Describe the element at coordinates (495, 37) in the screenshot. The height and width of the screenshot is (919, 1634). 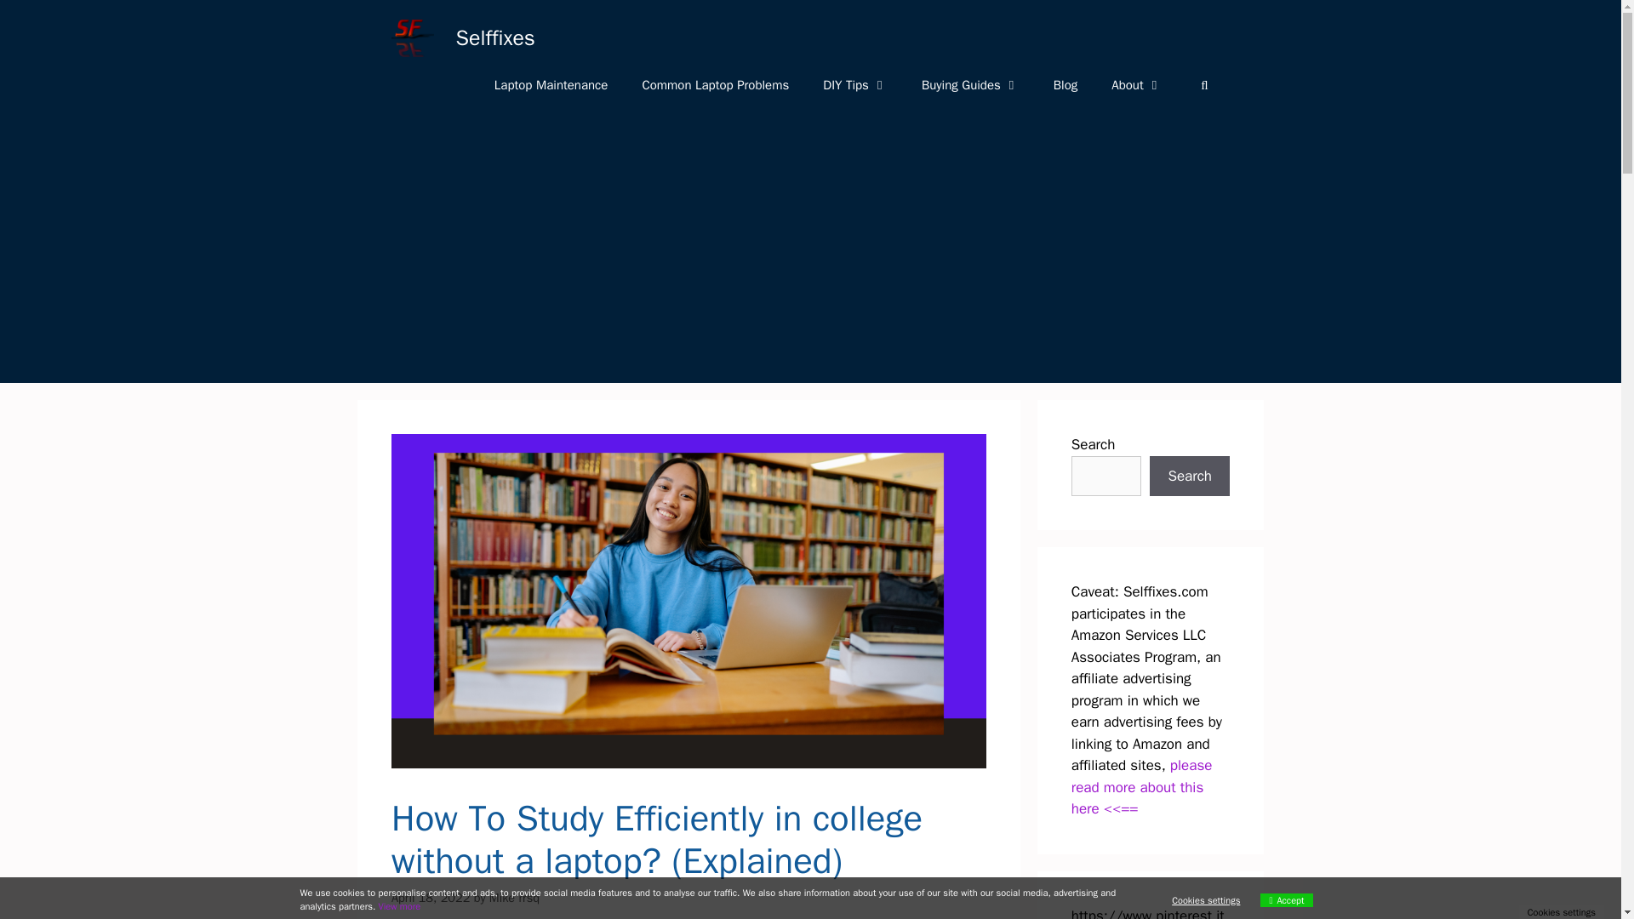
I see `Selffixes` at that location.